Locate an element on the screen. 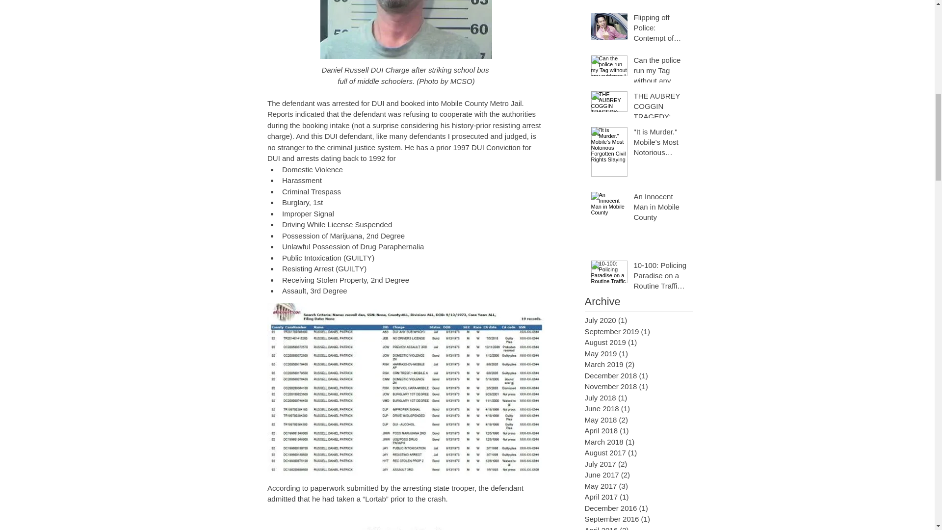  An Innocent Man in Mobile County is located at coordinates (660, 209).